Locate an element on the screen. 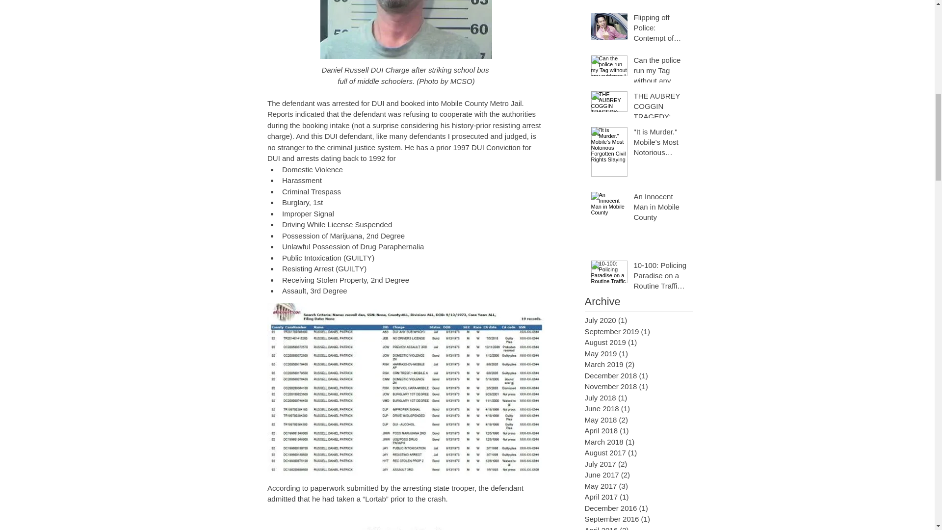  An Innocent Man in Mobile County is located at coordinates (660, 209).